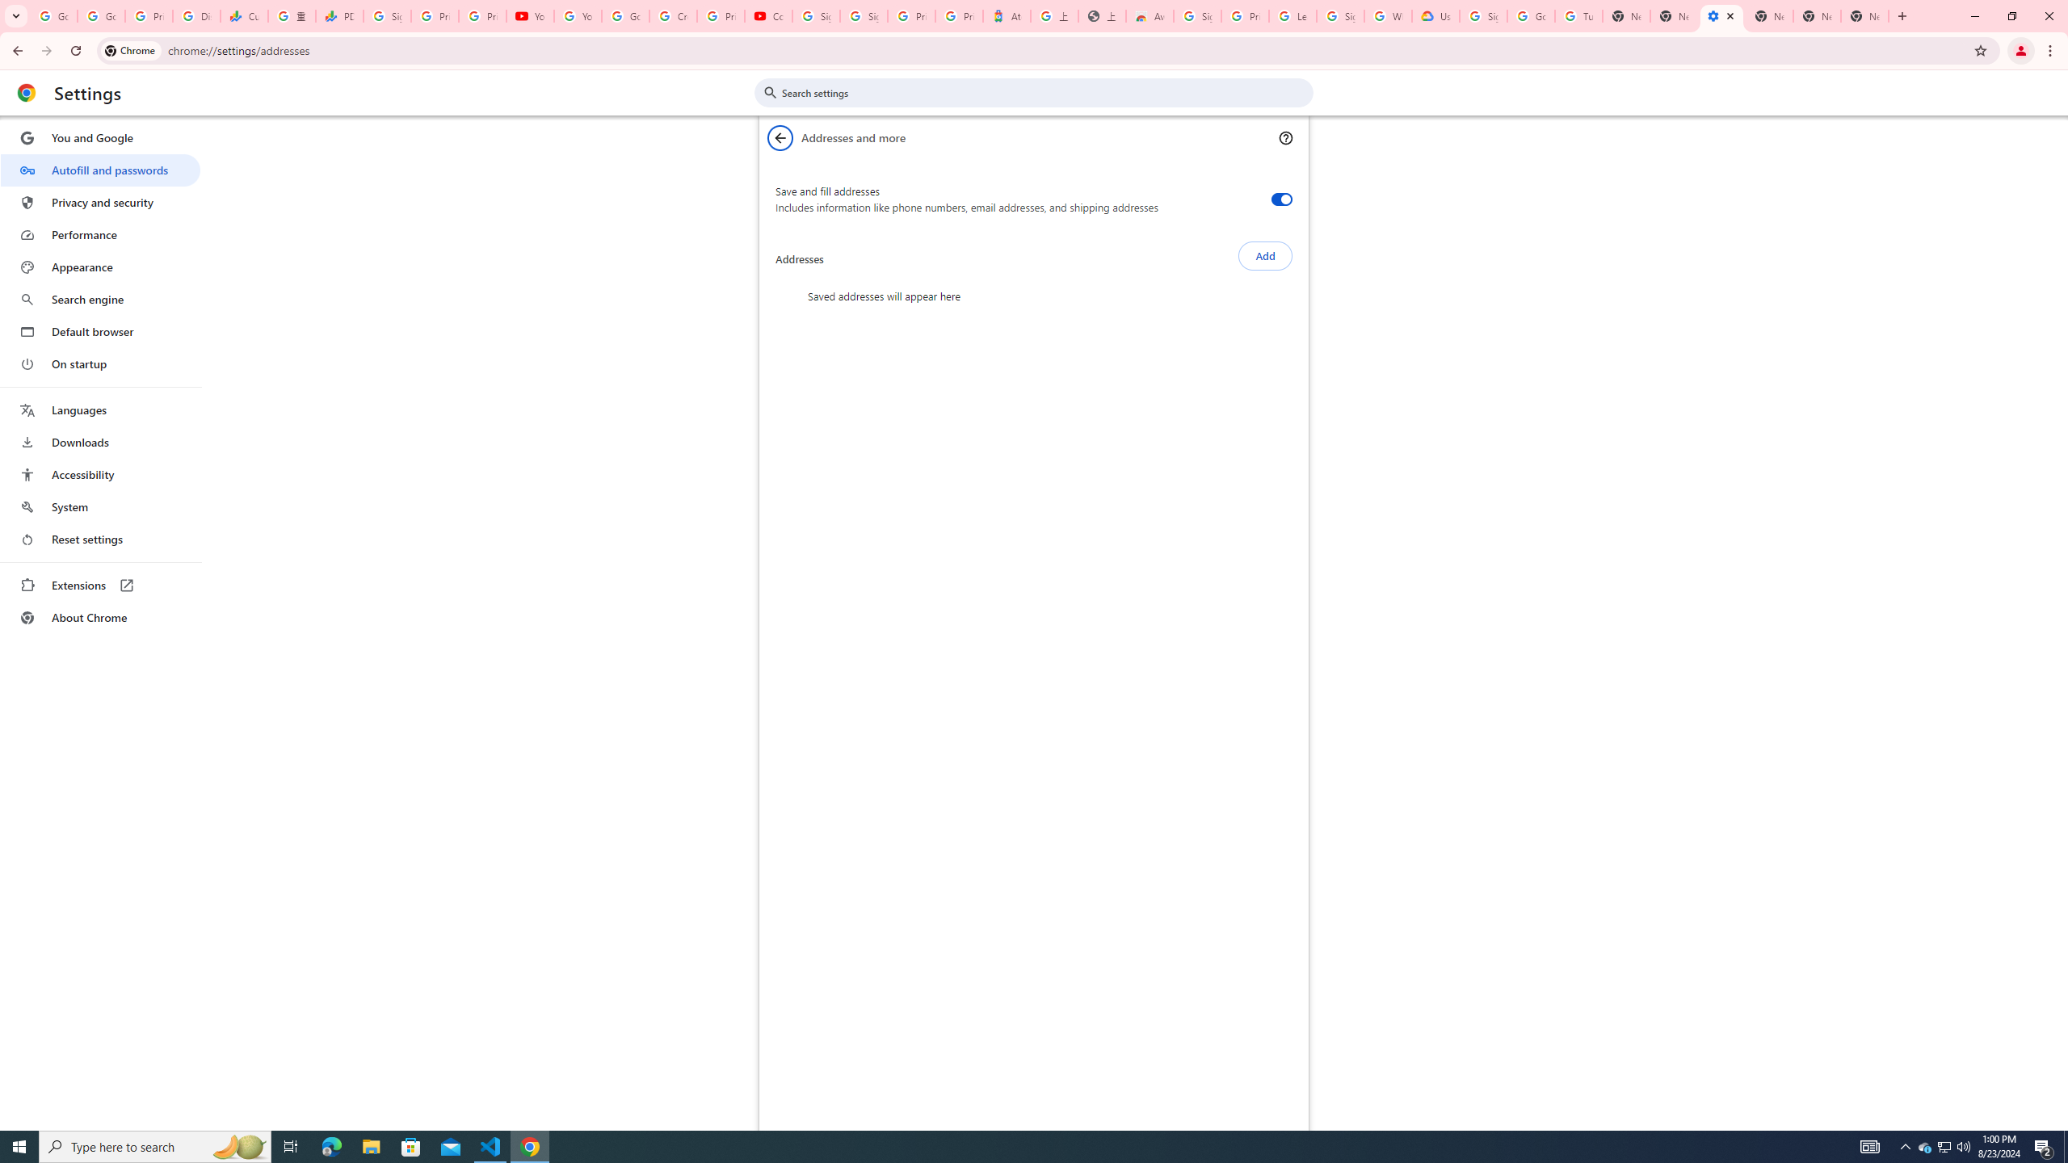 This screenshot has width=2068, height=1163. What do you see at coordinates (627, 16) in the screenshot?
I see `Google Account Help` at bounding box center [627, 16].